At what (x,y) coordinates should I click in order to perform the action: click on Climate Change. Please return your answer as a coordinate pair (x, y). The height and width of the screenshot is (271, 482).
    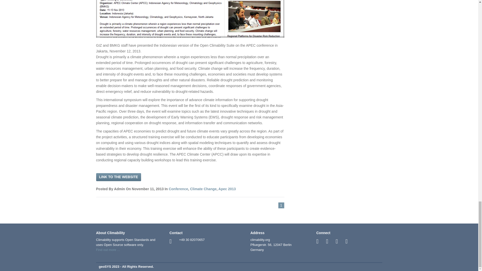
    Looking at the image, I should click on (203, 189).